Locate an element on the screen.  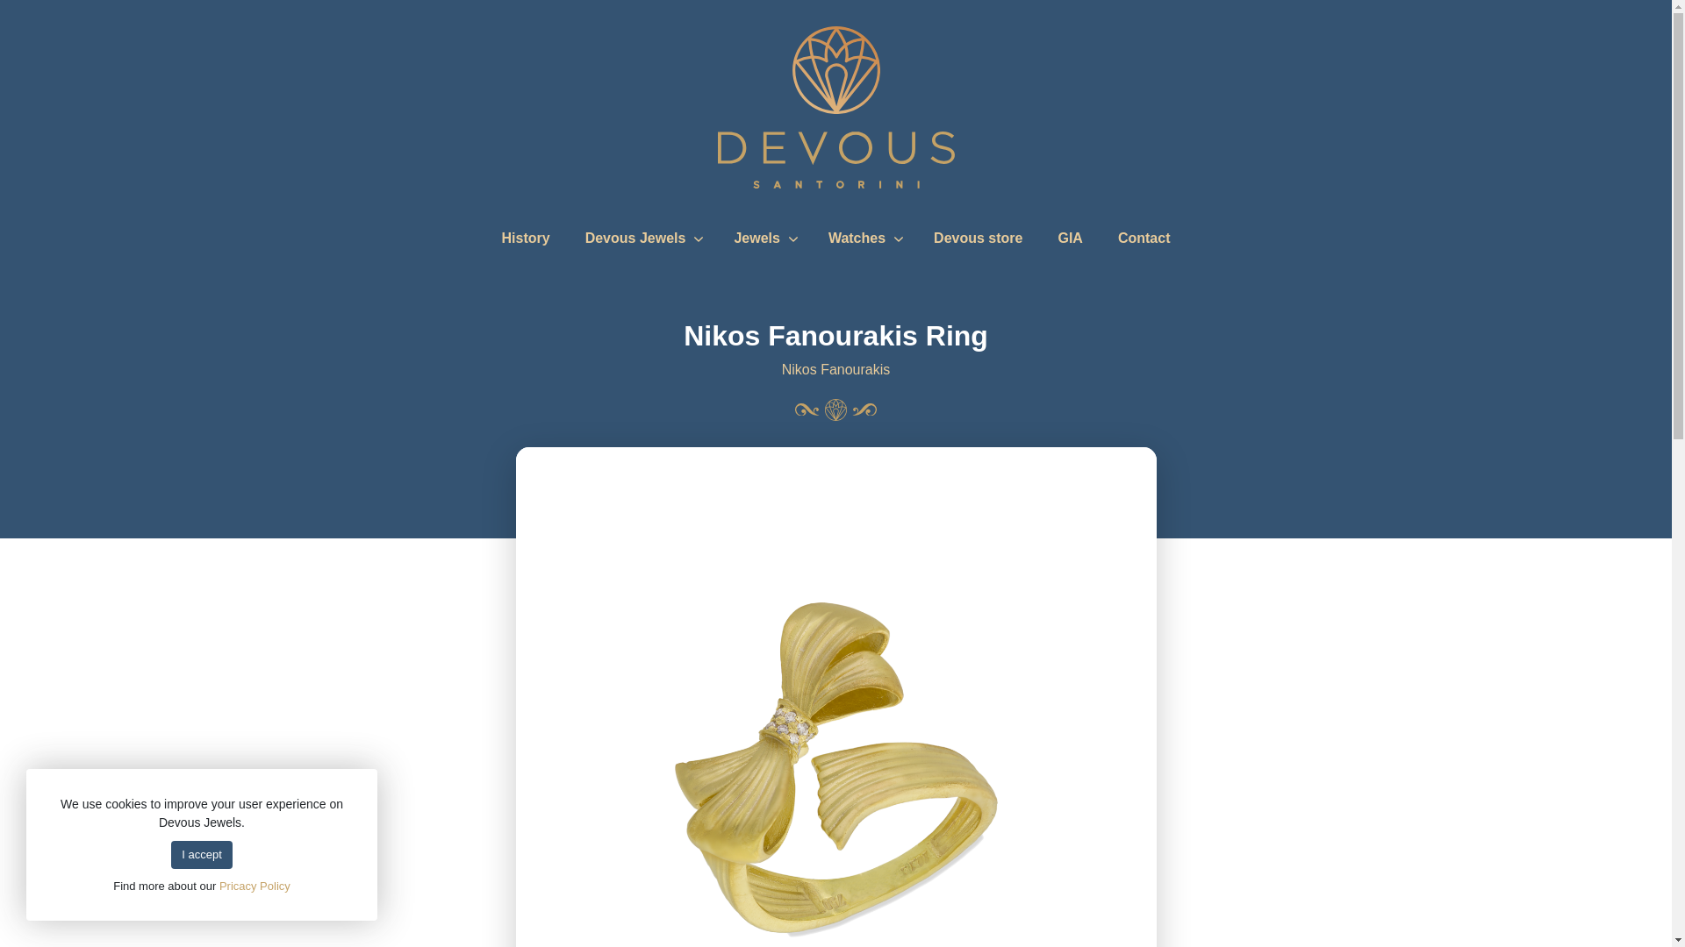
Devous Jewels is located at coordinates (635, 239).